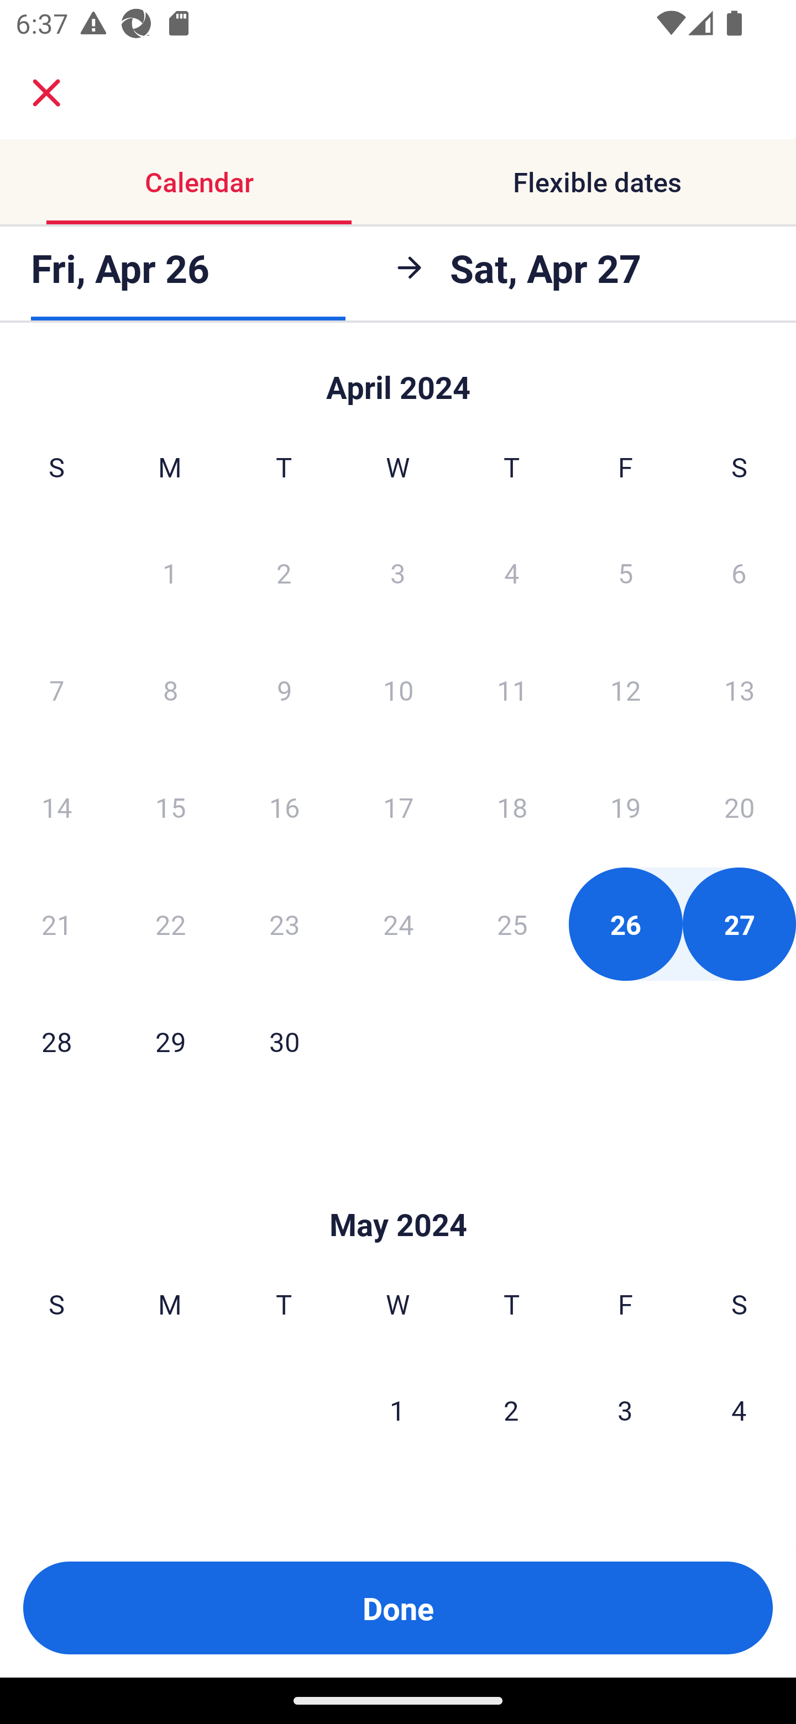 This screenshot has width=796, height=1724. What do you see at coordinates (512, 572) in the screenshot?
I see `4 Thursday, April 4, 2024` at bounding box center [512, 572].